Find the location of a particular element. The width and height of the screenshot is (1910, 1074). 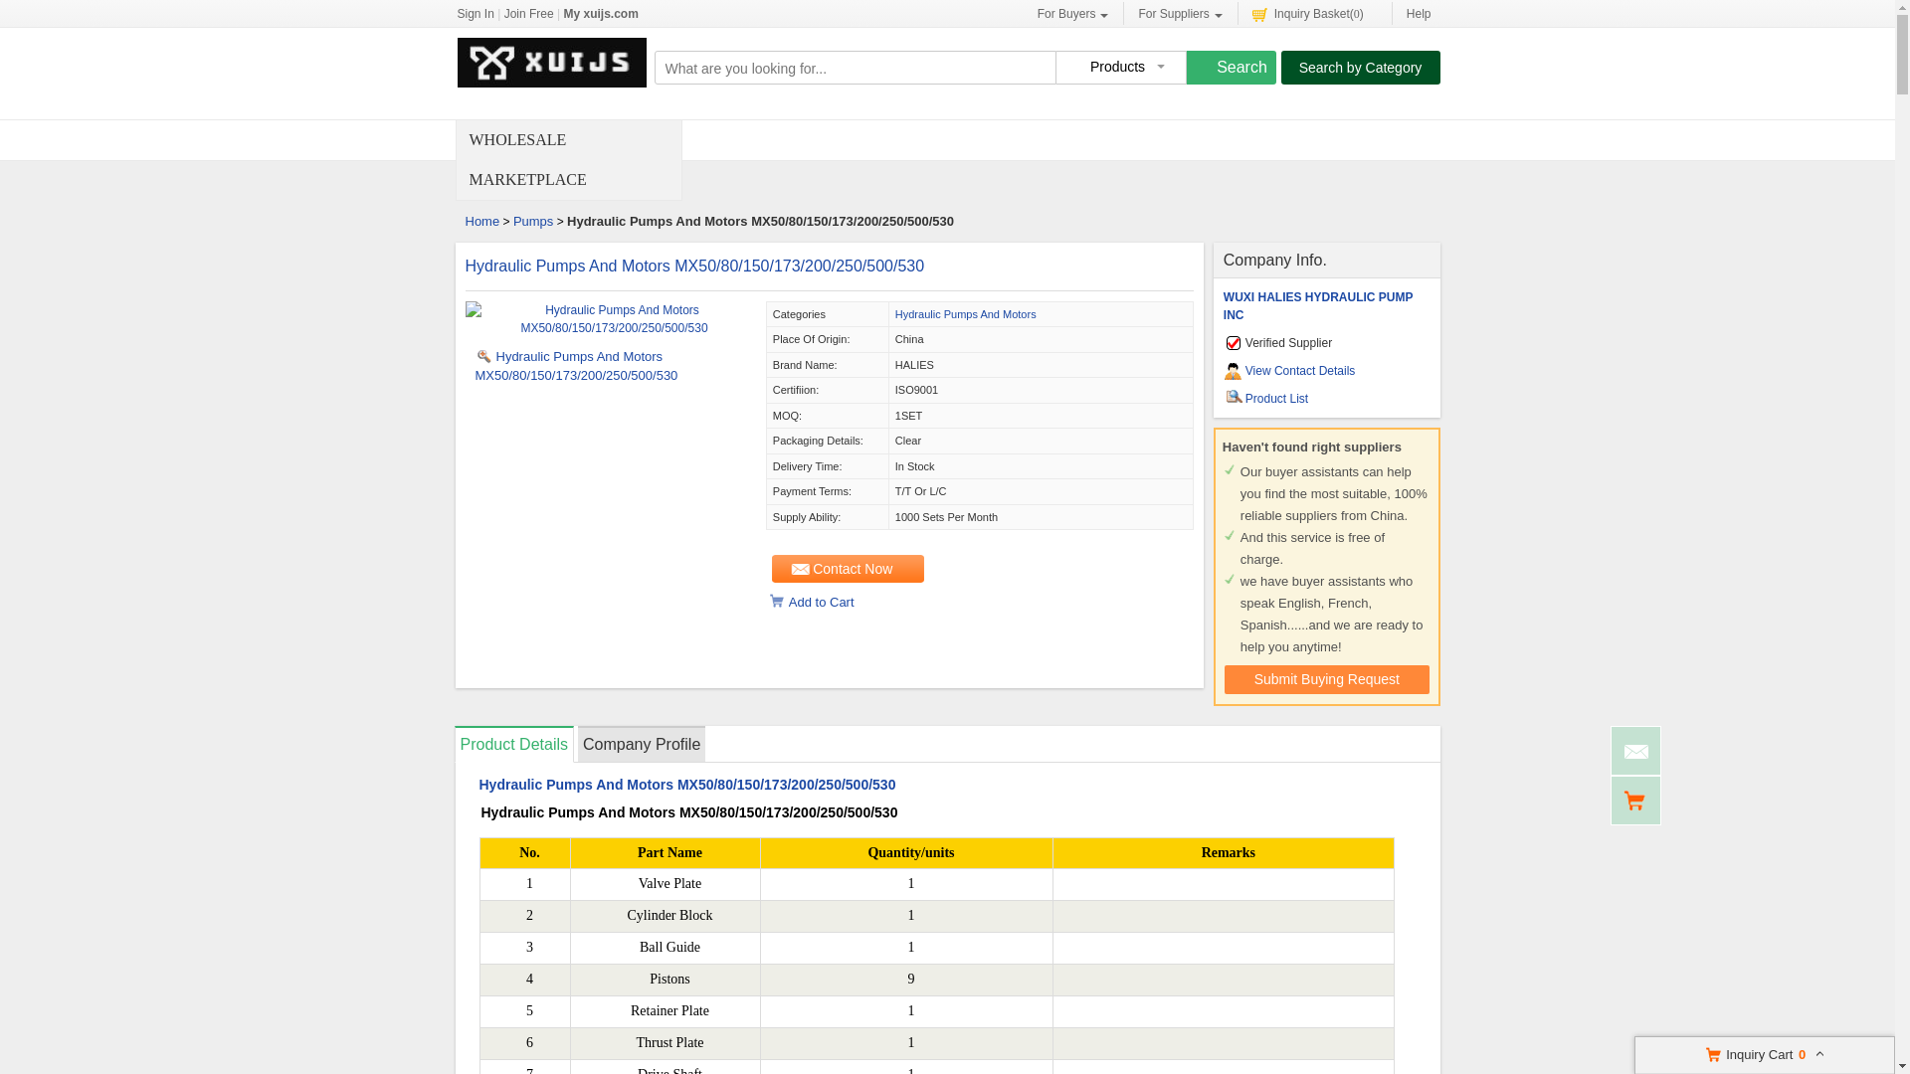

WUXI HALIES HYDRAULIC PUMP INC is located at coordinates (1318, 306).